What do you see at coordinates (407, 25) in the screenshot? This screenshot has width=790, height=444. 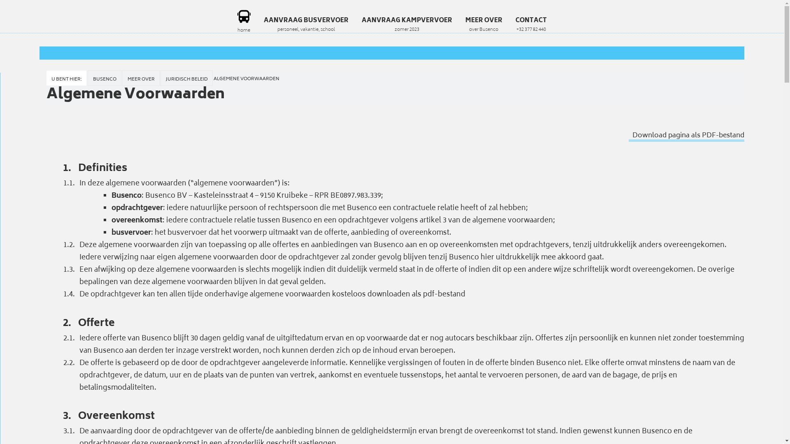 I see `AANVRAAG KAMPVERVOER` at bounding box center [407, 25].